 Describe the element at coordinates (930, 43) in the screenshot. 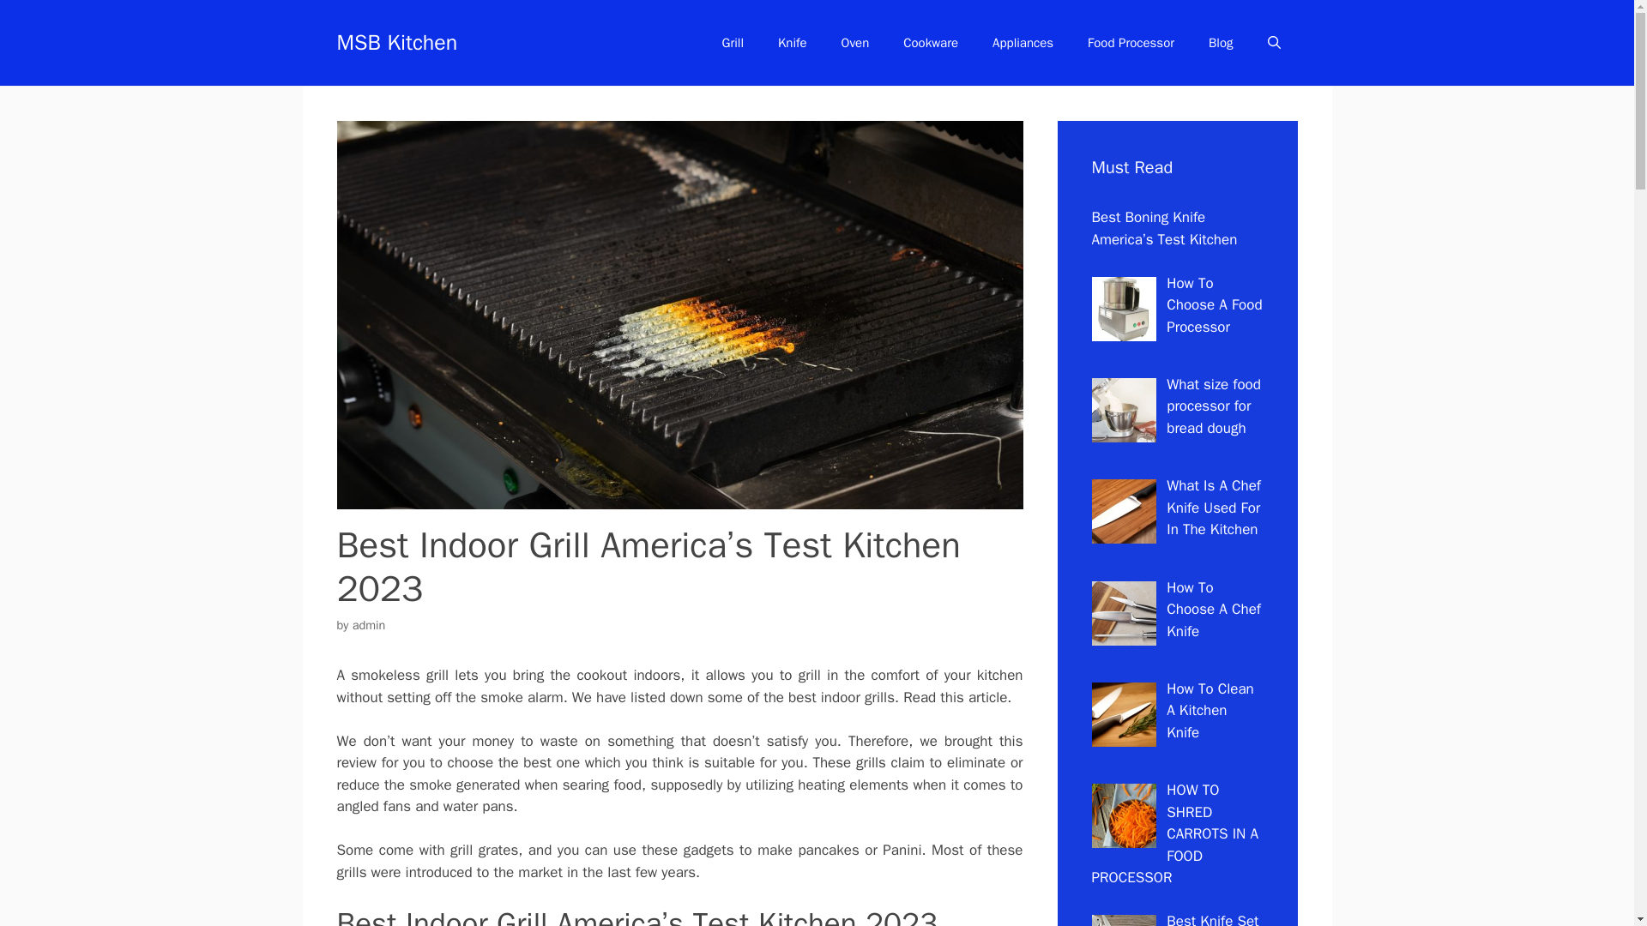

I see `Cookware` at that location.